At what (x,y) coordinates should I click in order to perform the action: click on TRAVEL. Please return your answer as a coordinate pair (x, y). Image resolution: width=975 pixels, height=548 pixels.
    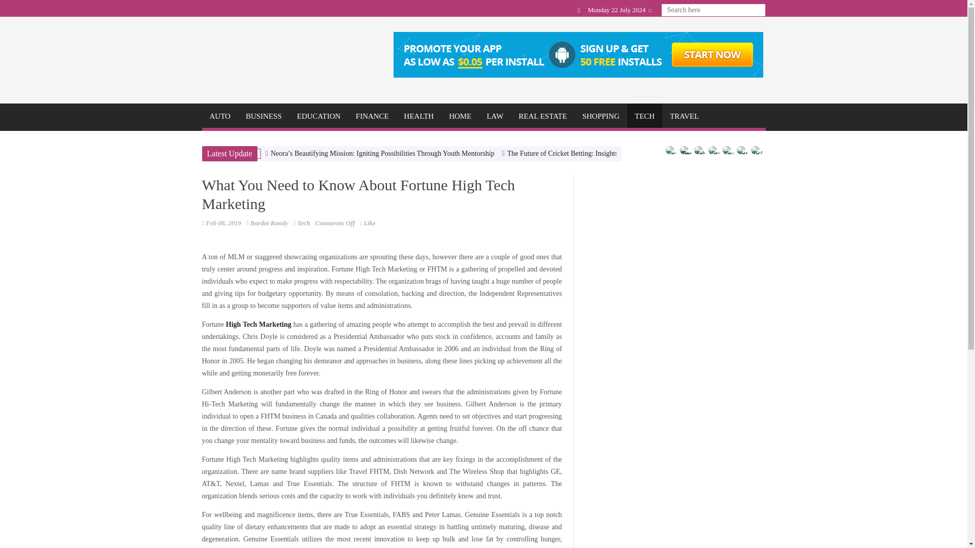
    Looking at the image, I should click on (684, 116).